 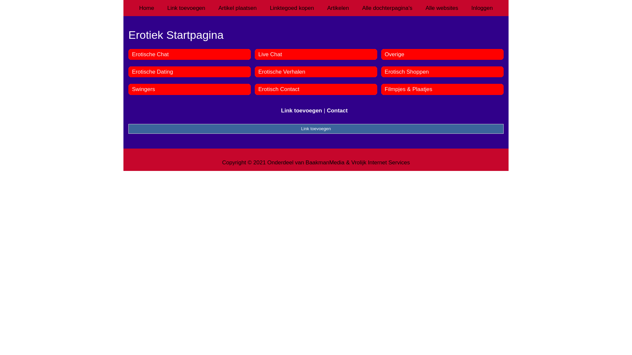 I want to click on Erotische Chat, so click(x=150, y=54).